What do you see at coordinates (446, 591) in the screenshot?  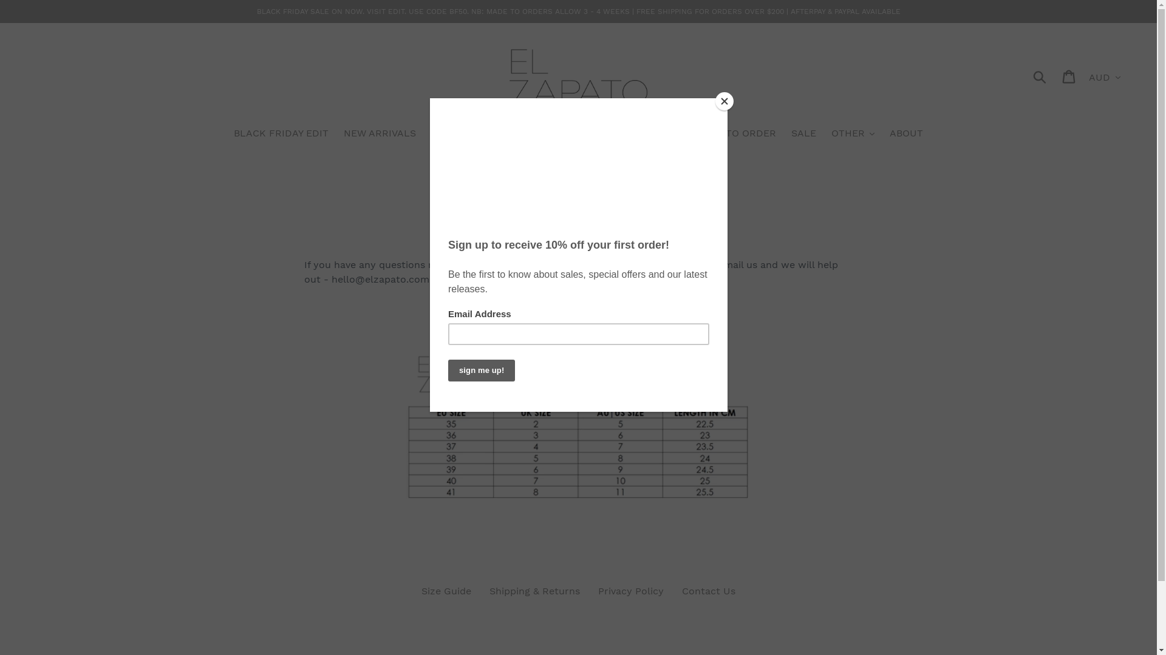 I see `Size Guide` at bounding box center [446, 591].